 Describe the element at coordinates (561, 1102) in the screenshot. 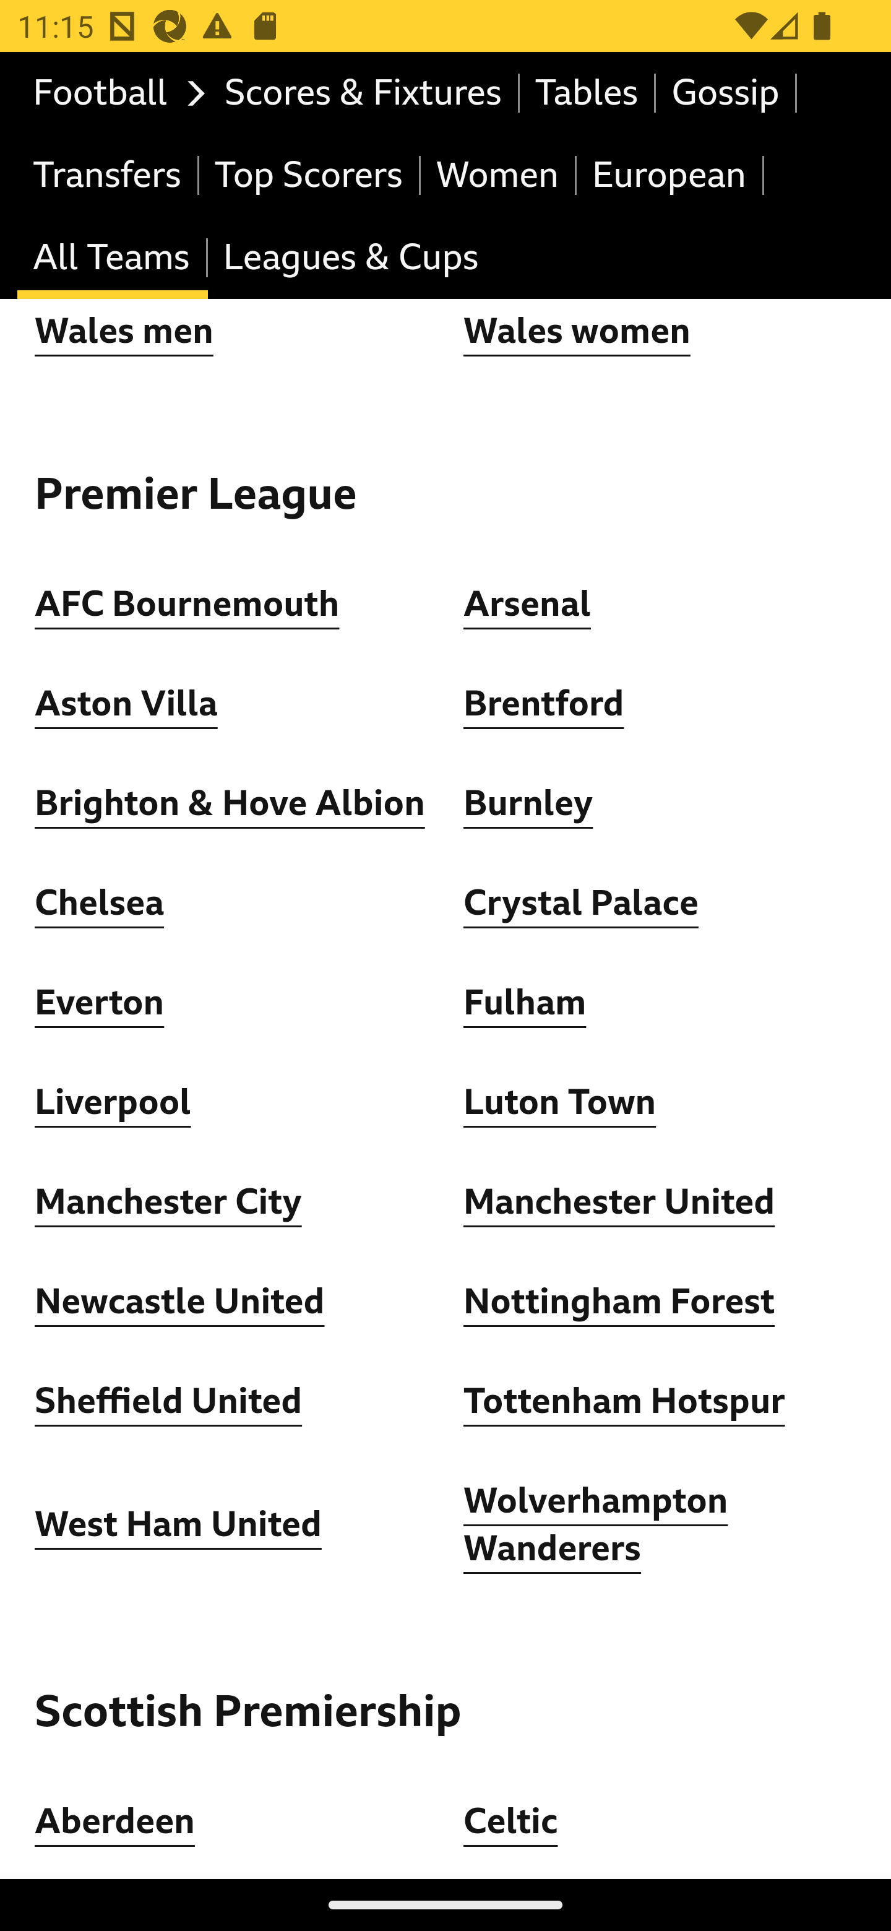

I see `Luton Town` at that location.